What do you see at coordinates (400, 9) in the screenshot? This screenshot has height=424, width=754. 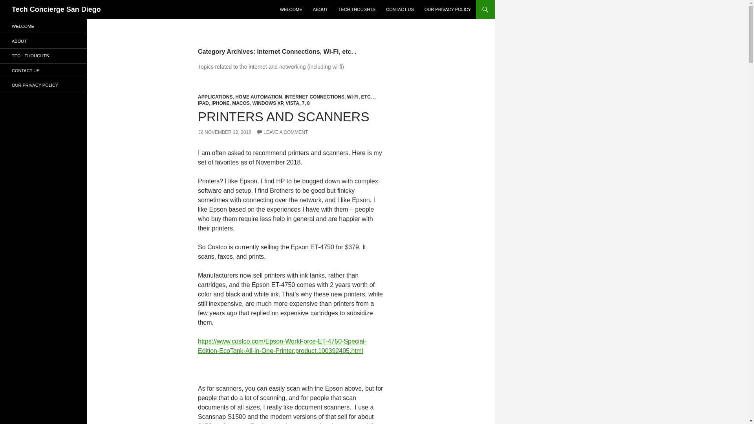 I see `Get in touch` at bounding box center [400, 9].